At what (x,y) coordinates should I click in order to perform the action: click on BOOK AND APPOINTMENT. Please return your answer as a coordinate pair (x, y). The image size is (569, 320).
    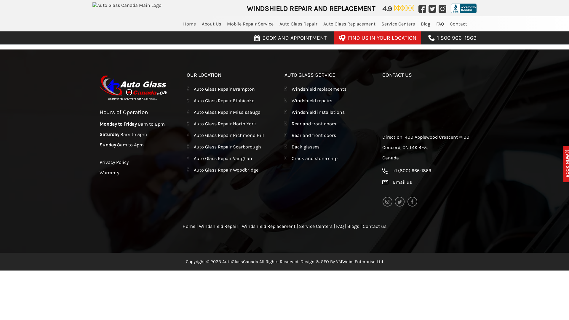
    Looking at the image, I should click on (290, 38).